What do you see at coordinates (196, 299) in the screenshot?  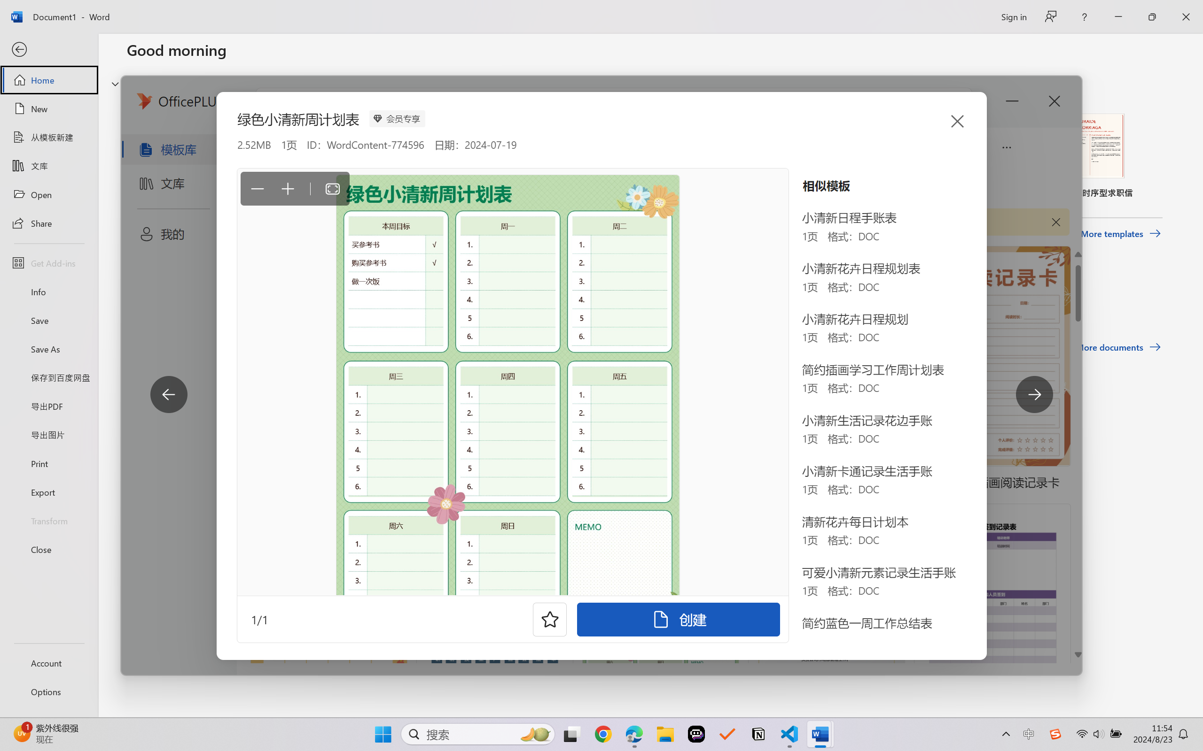 I see `Pinned` at bounding box center [196, 299].